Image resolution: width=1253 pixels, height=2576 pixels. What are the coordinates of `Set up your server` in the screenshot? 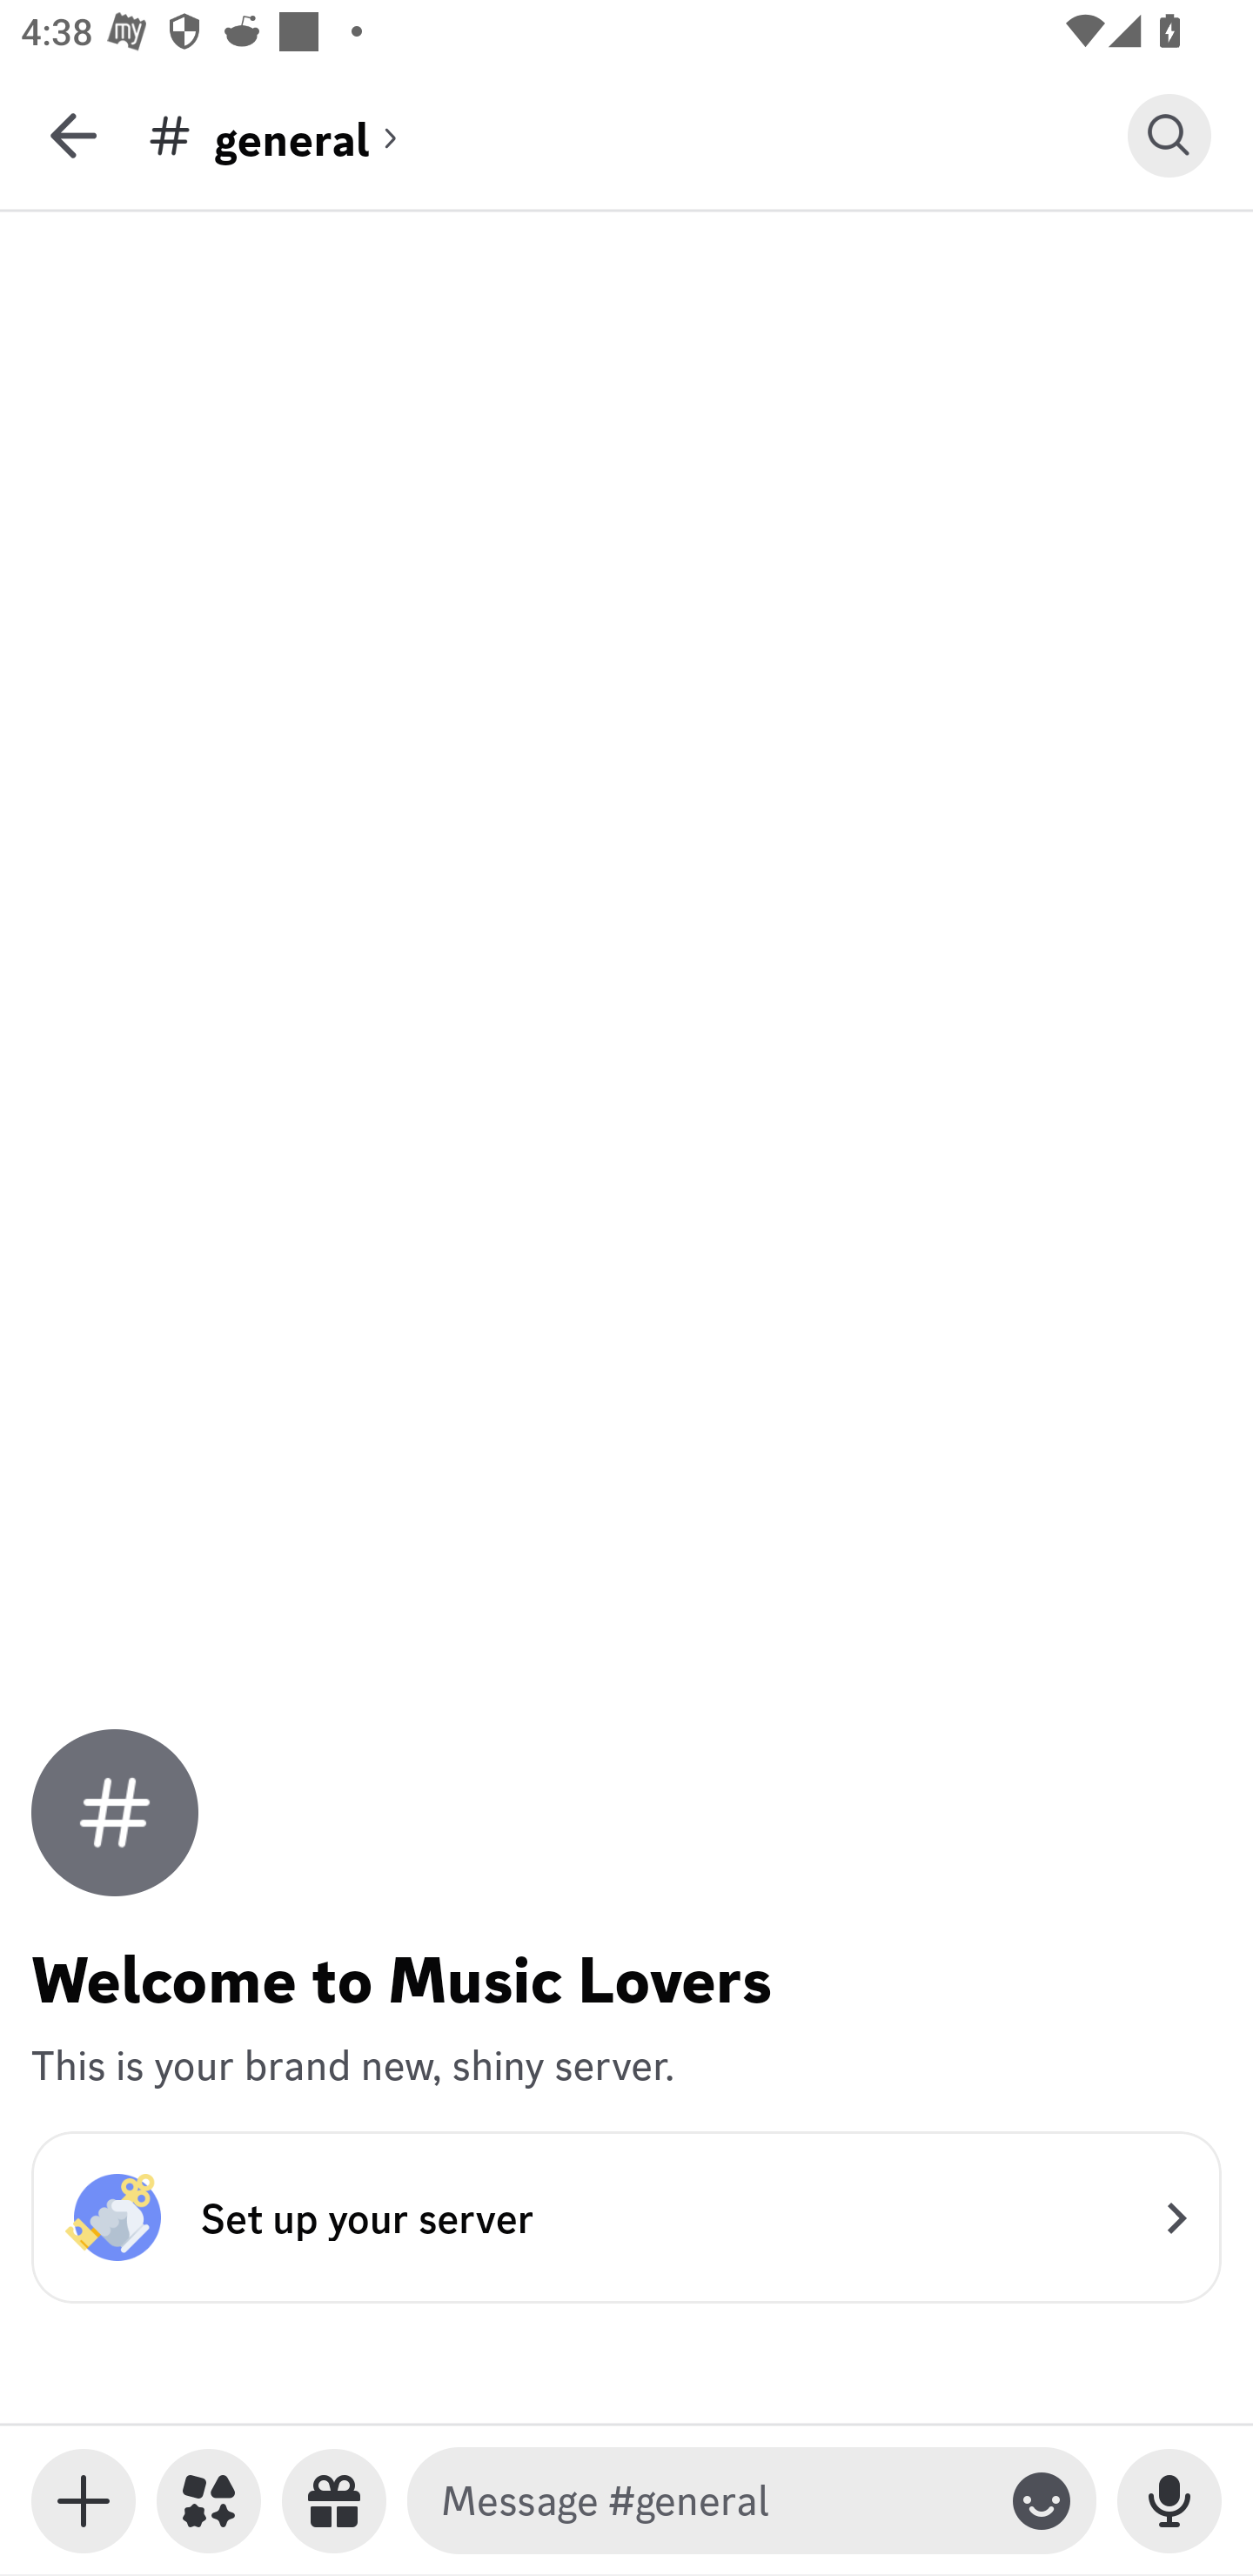 It's located at (626, 2216).